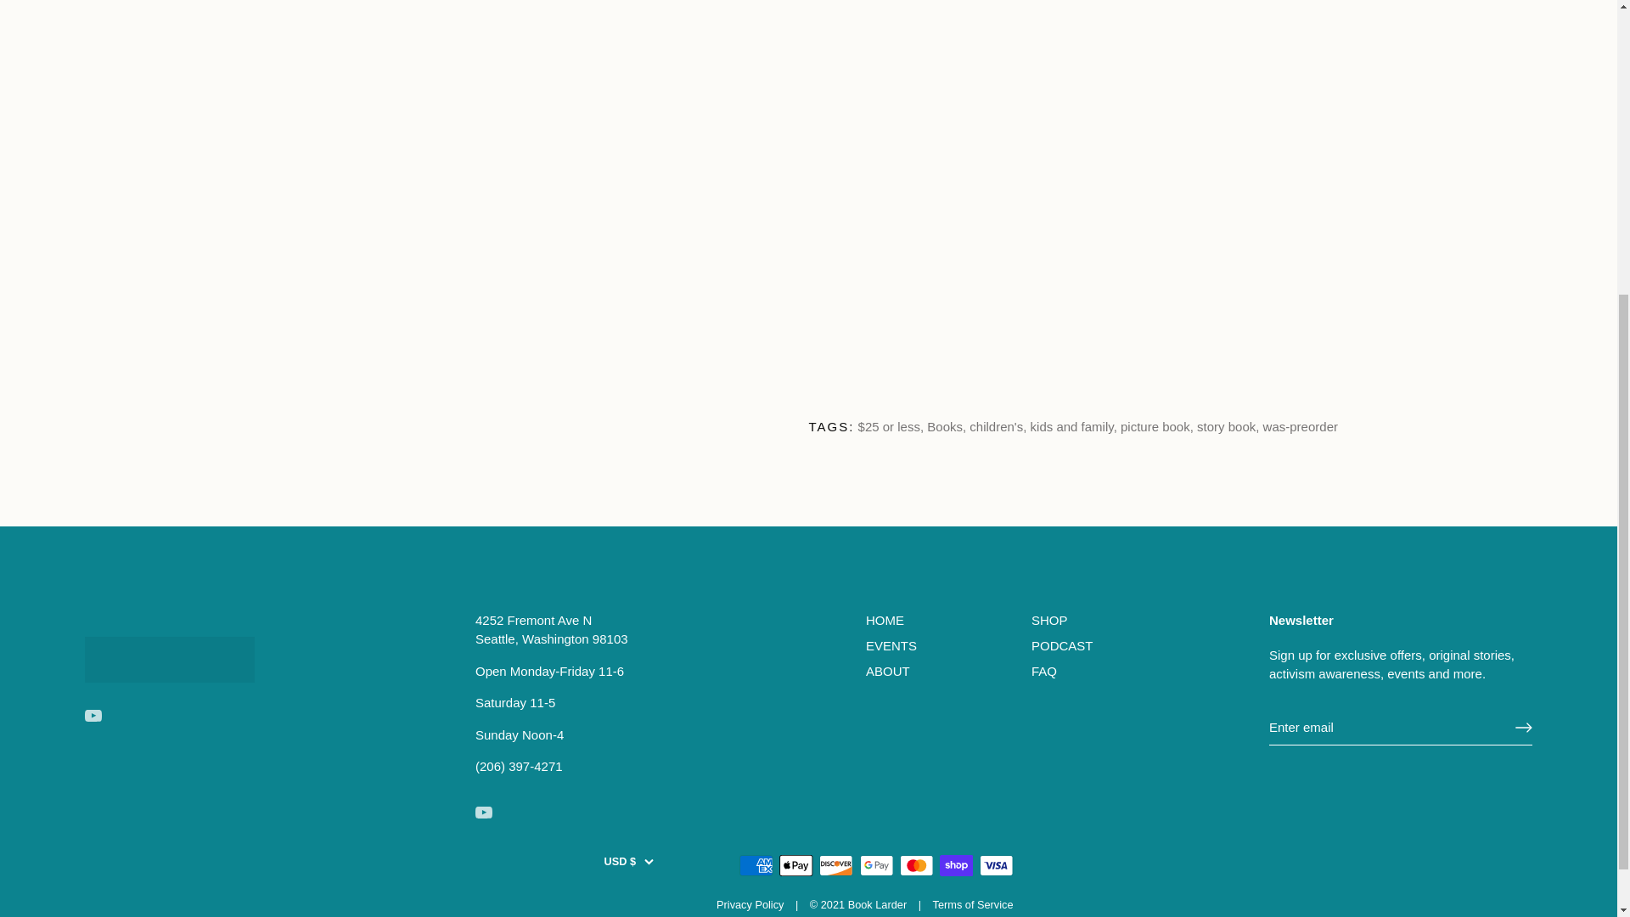 This screenshot has width=1630, height=917. I want to click on Youtube, so click(484, 812).